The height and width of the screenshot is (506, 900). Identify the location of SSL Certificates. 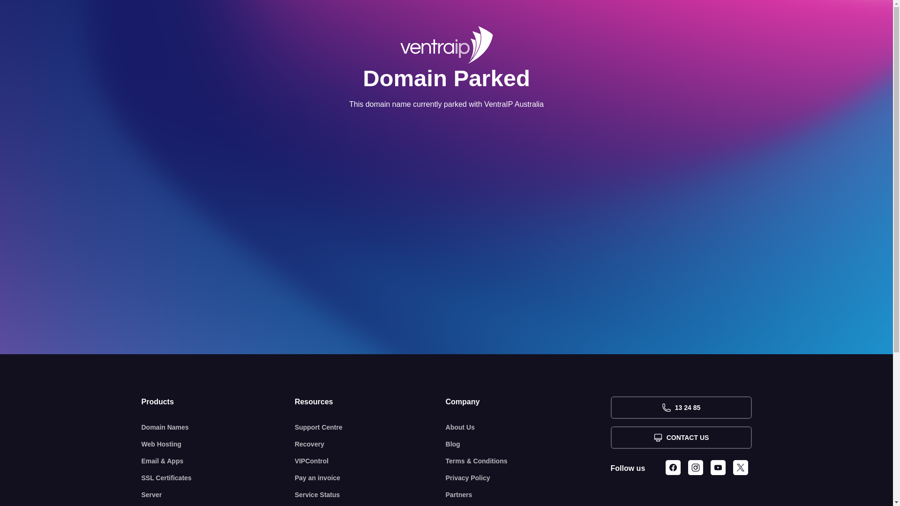
(218, 478).